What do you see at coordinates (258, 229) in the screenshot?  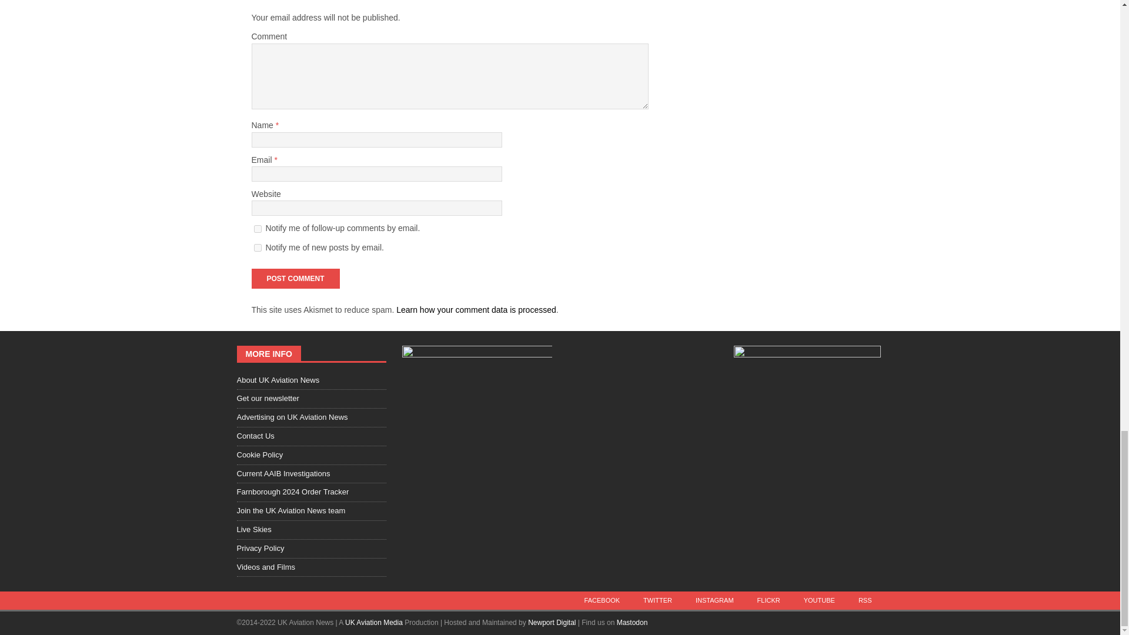 I see `subscribe` at bounding box center [258, 229].